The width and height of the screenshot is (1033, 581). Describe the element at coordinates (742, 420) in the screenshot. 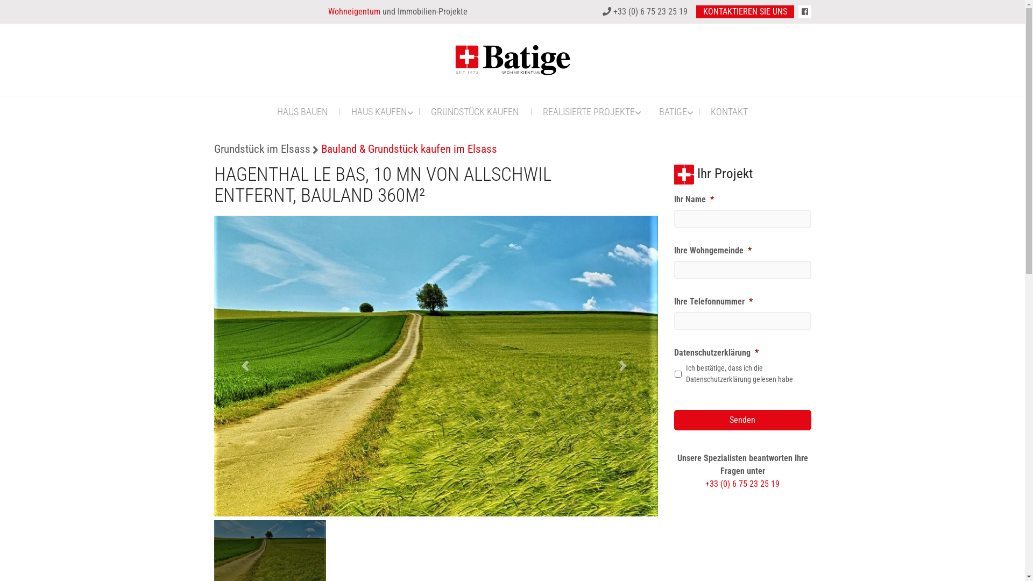

I see `Senden` at that location.